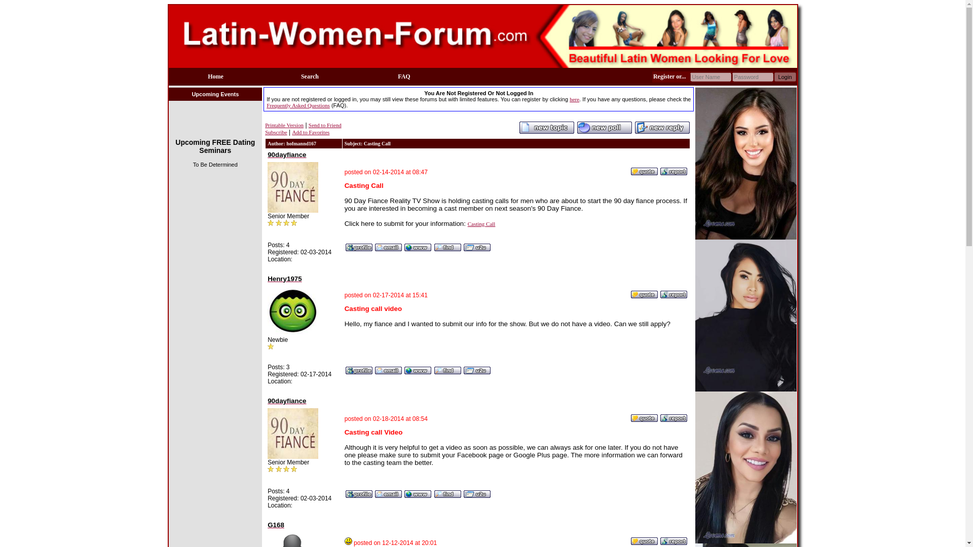 The image size is (973, 547). I want to click on here, so click(574, 99).